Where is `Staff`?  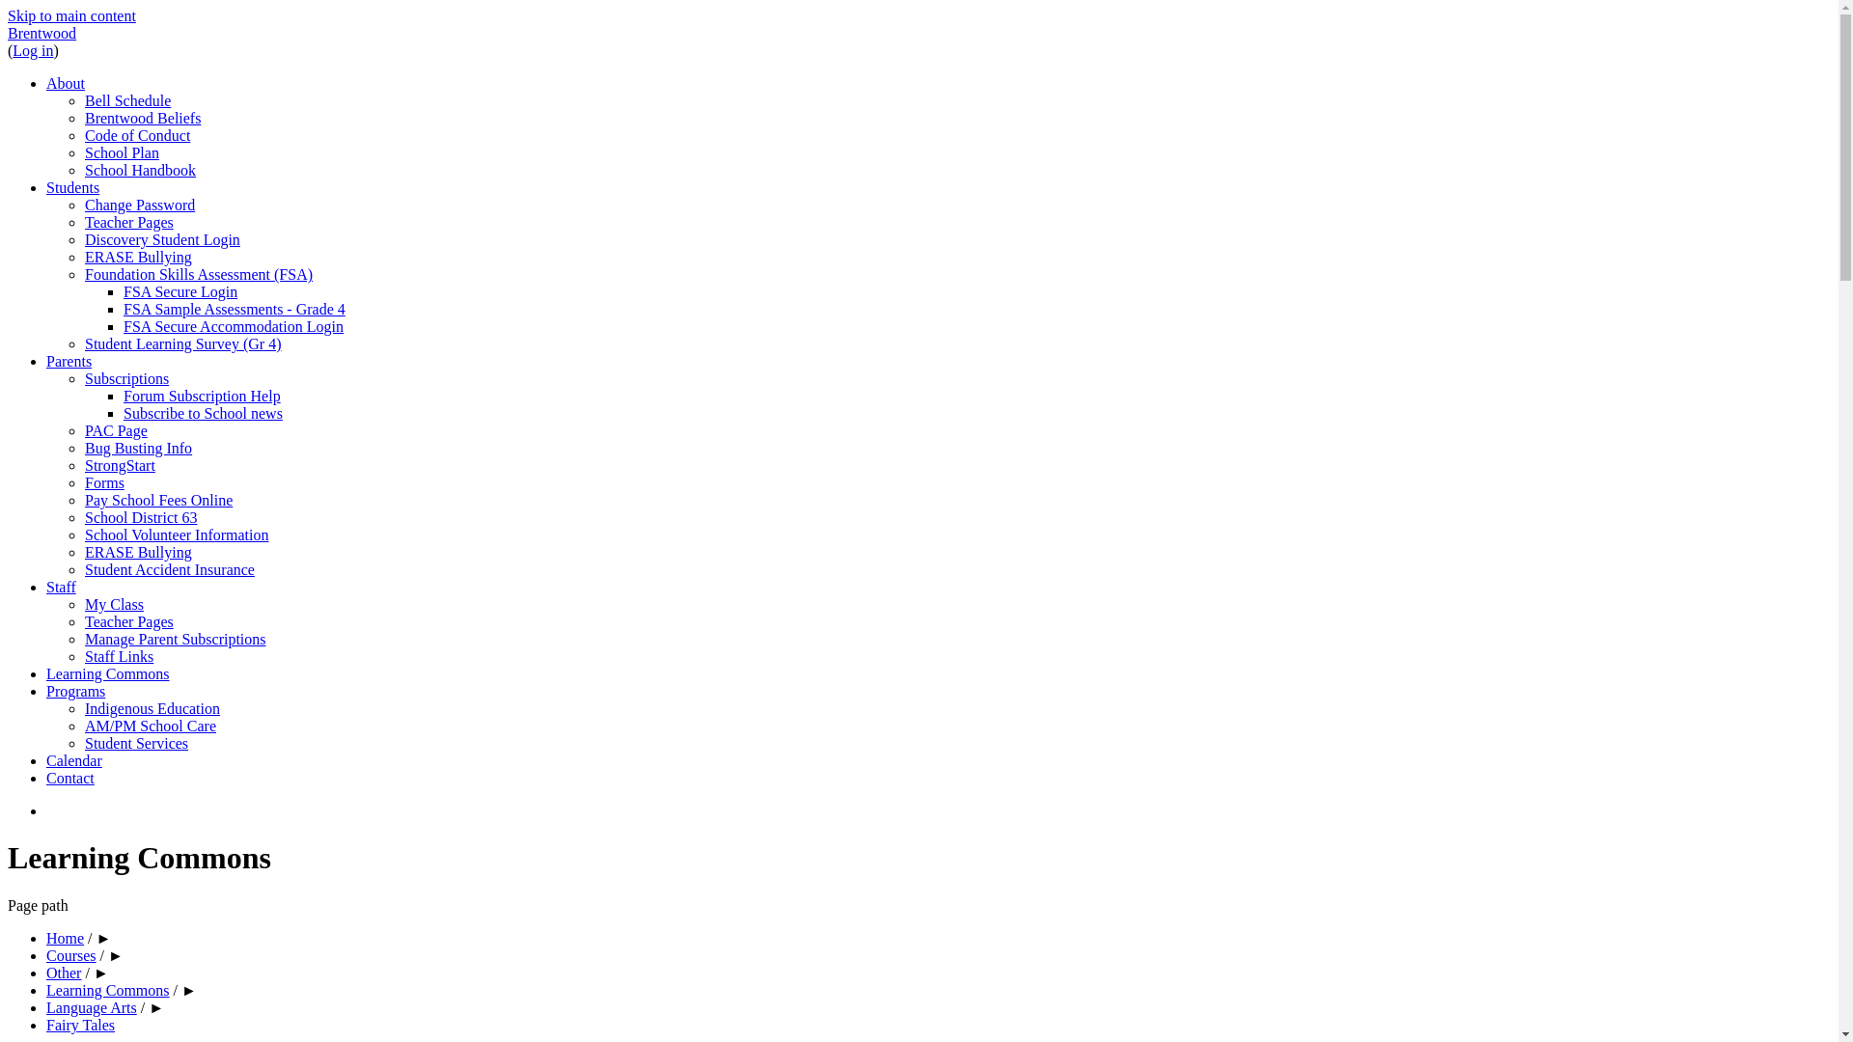
Staff is located at coordinates (62, 587).